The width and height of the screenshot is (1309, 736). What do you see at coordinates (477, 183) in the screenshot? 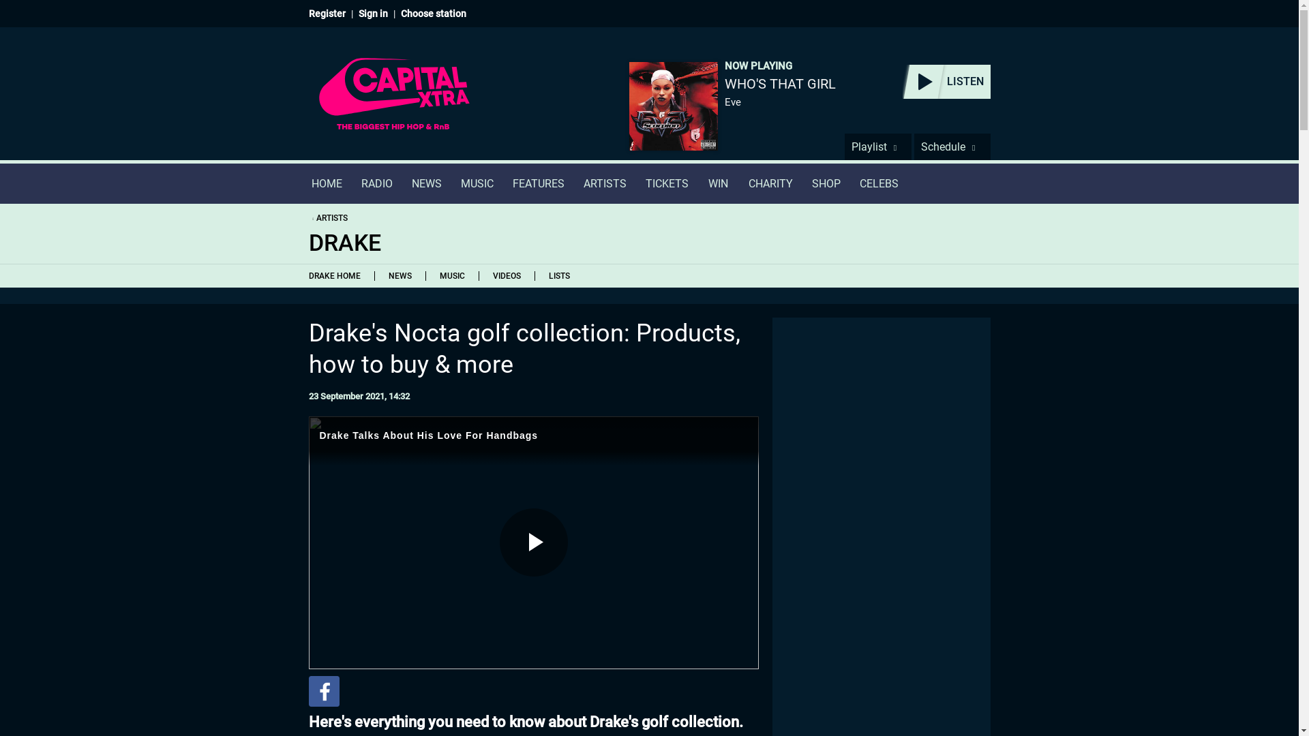
I see `MUSIC` at bounding box center [477, 183].